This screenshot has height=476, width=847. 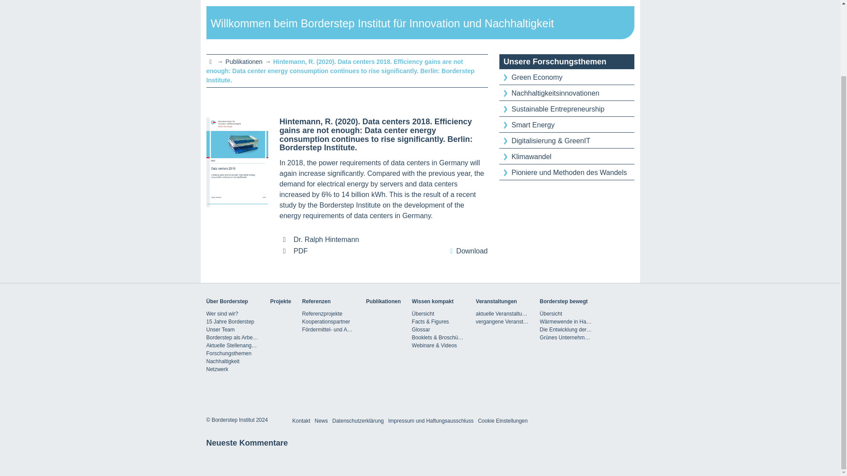 What do you see at coordinates (467, 251) in the screenshot?
I see `Download` at bounding box center [467, 251].